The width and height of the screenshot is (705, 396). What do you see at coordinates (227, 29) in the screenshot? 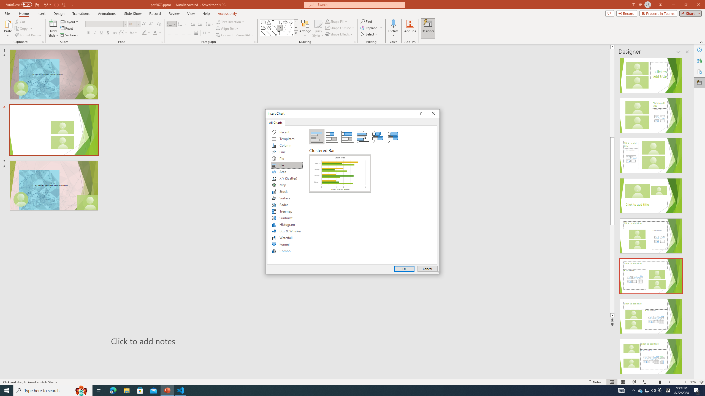
I see `Align Text` at bounding box center [227, 29].